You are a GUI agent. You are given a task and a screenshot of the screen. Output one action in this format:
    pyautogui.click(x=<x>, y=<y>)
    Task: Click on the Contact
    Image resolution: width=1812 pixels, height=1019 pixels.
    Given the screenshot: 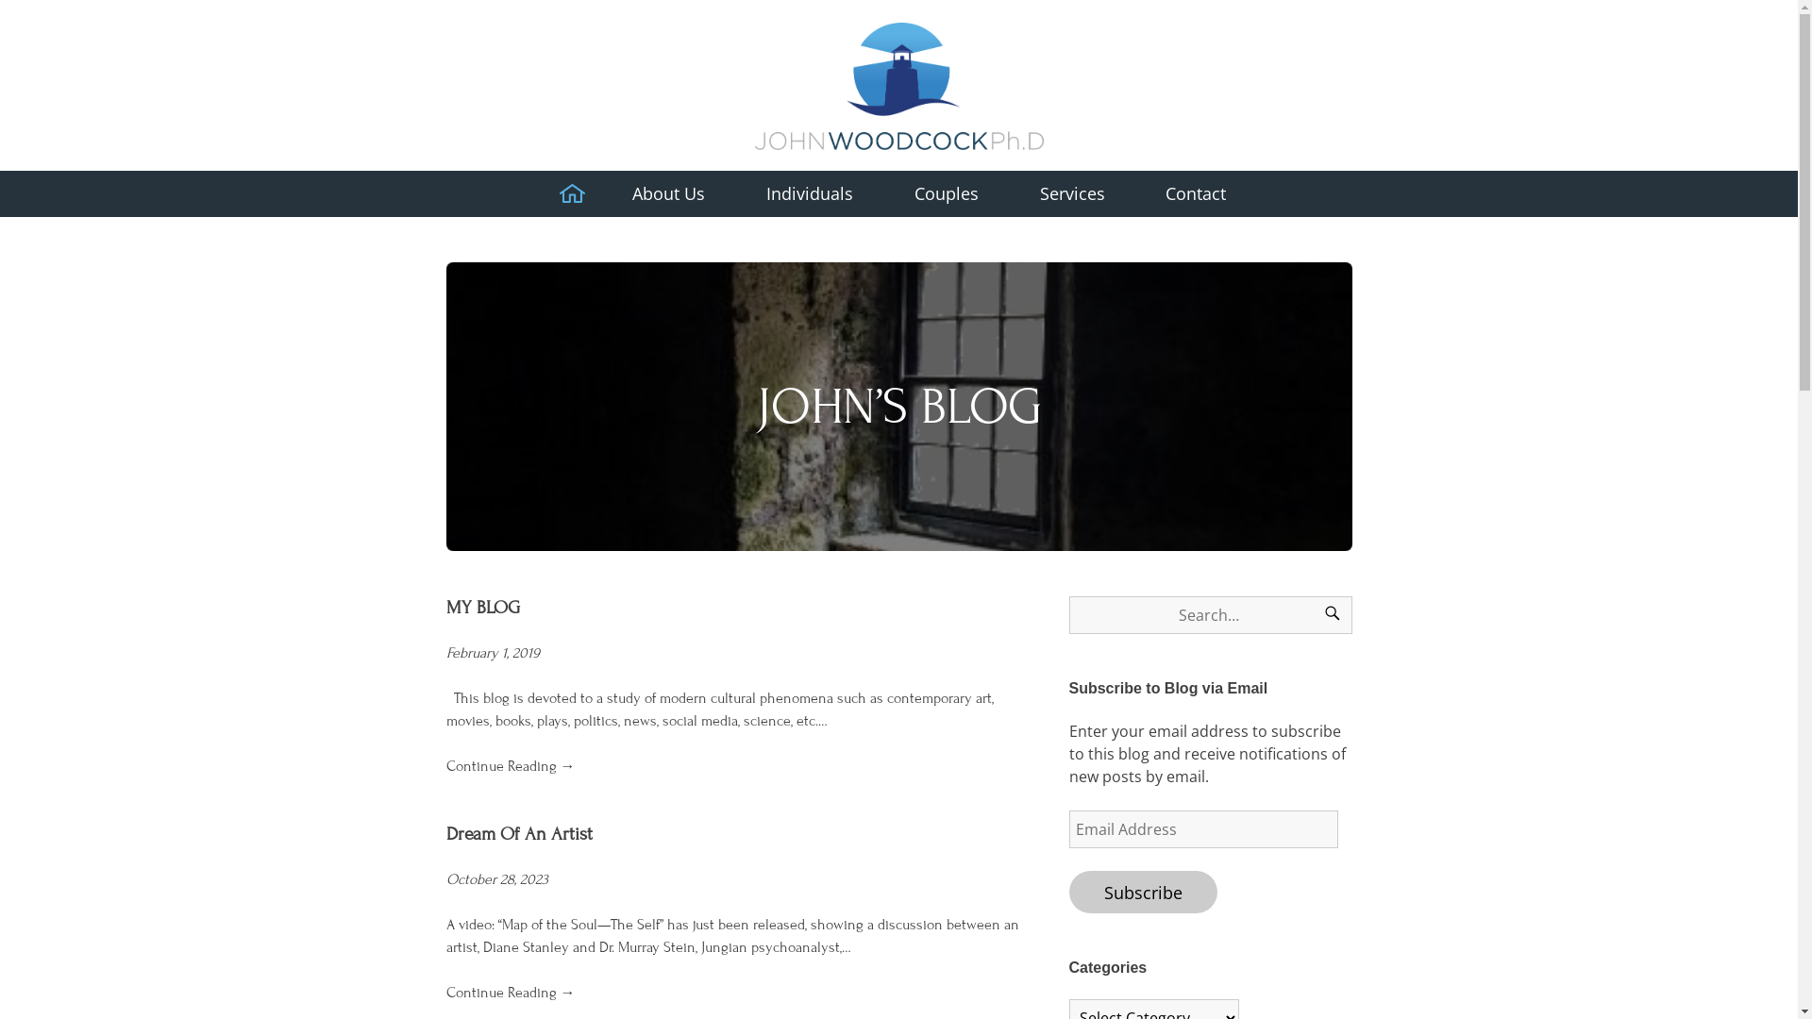 What is the action you would take?
    pyautogui.click(x=1197, y=194)
    